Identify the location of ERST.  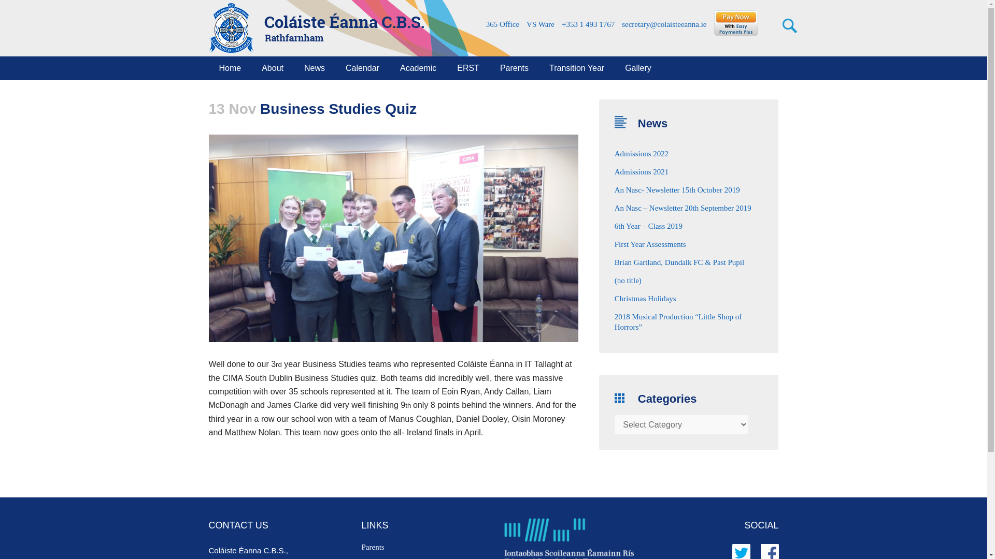
(468, 68).